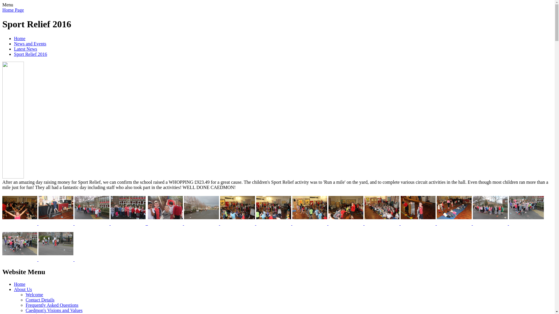 This screenshot has height=314, width=559. What do you see at coordinates (26, 49) in the screenshot?
I see `Latest News` at bounding box center [26, 49].